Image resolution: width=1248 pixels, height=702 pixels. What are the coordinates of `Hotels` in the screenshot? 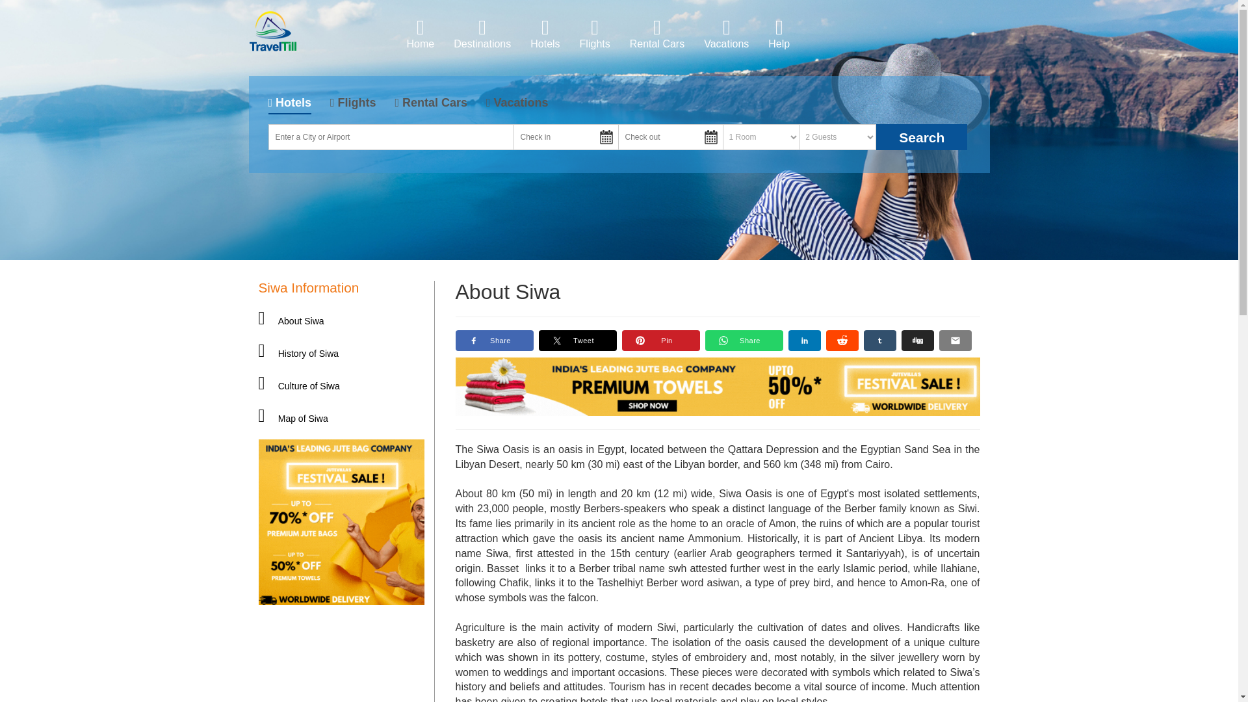 It's located at (545, 33).